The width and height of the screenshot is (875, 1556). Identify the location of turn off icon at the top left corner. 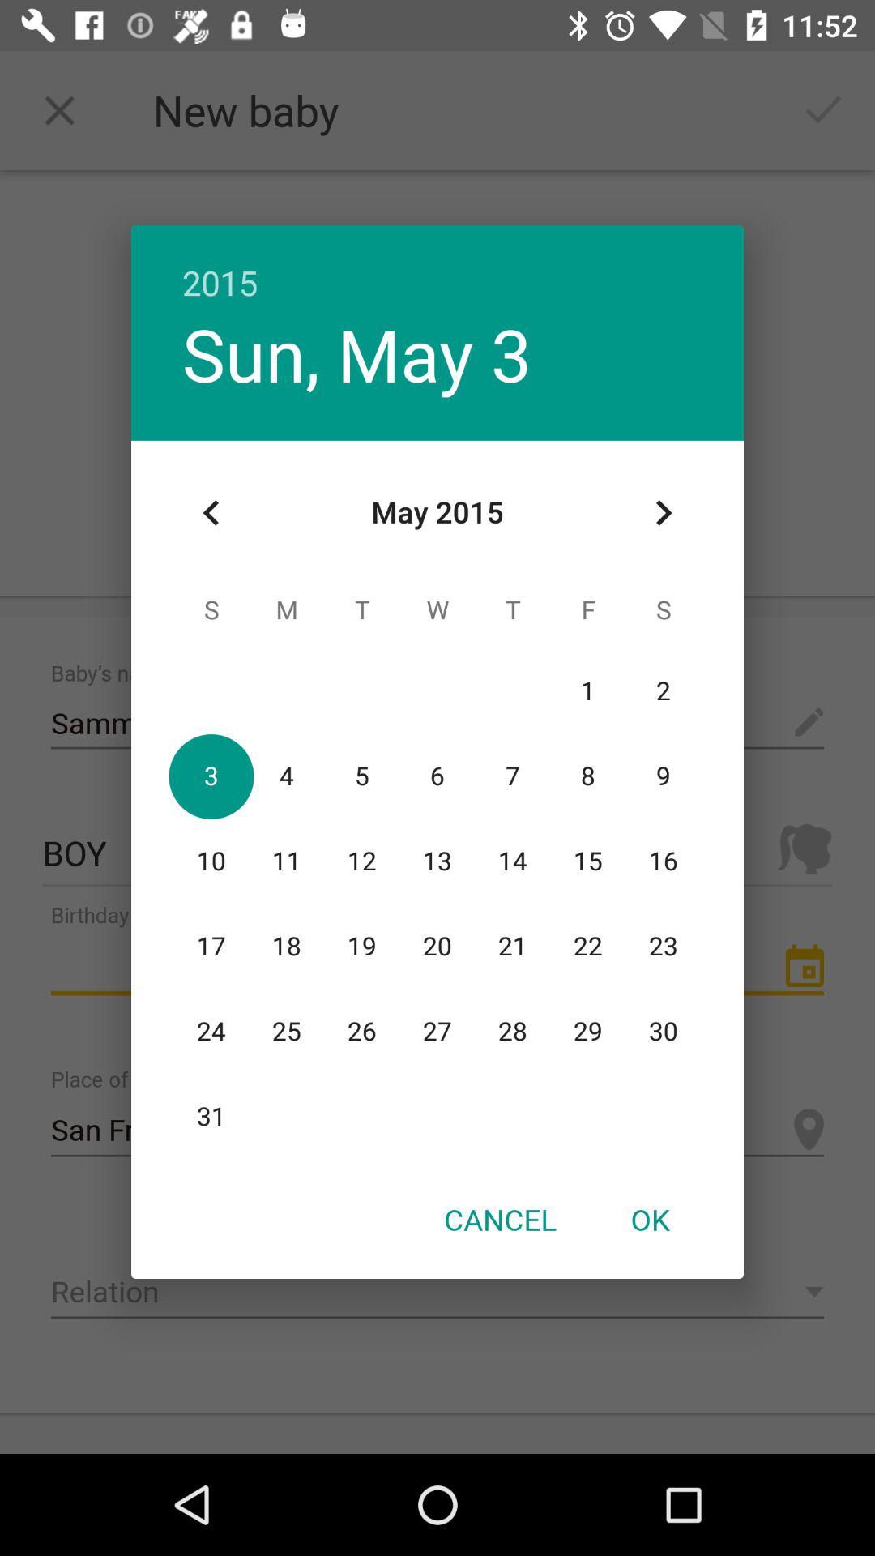
(211, 513).